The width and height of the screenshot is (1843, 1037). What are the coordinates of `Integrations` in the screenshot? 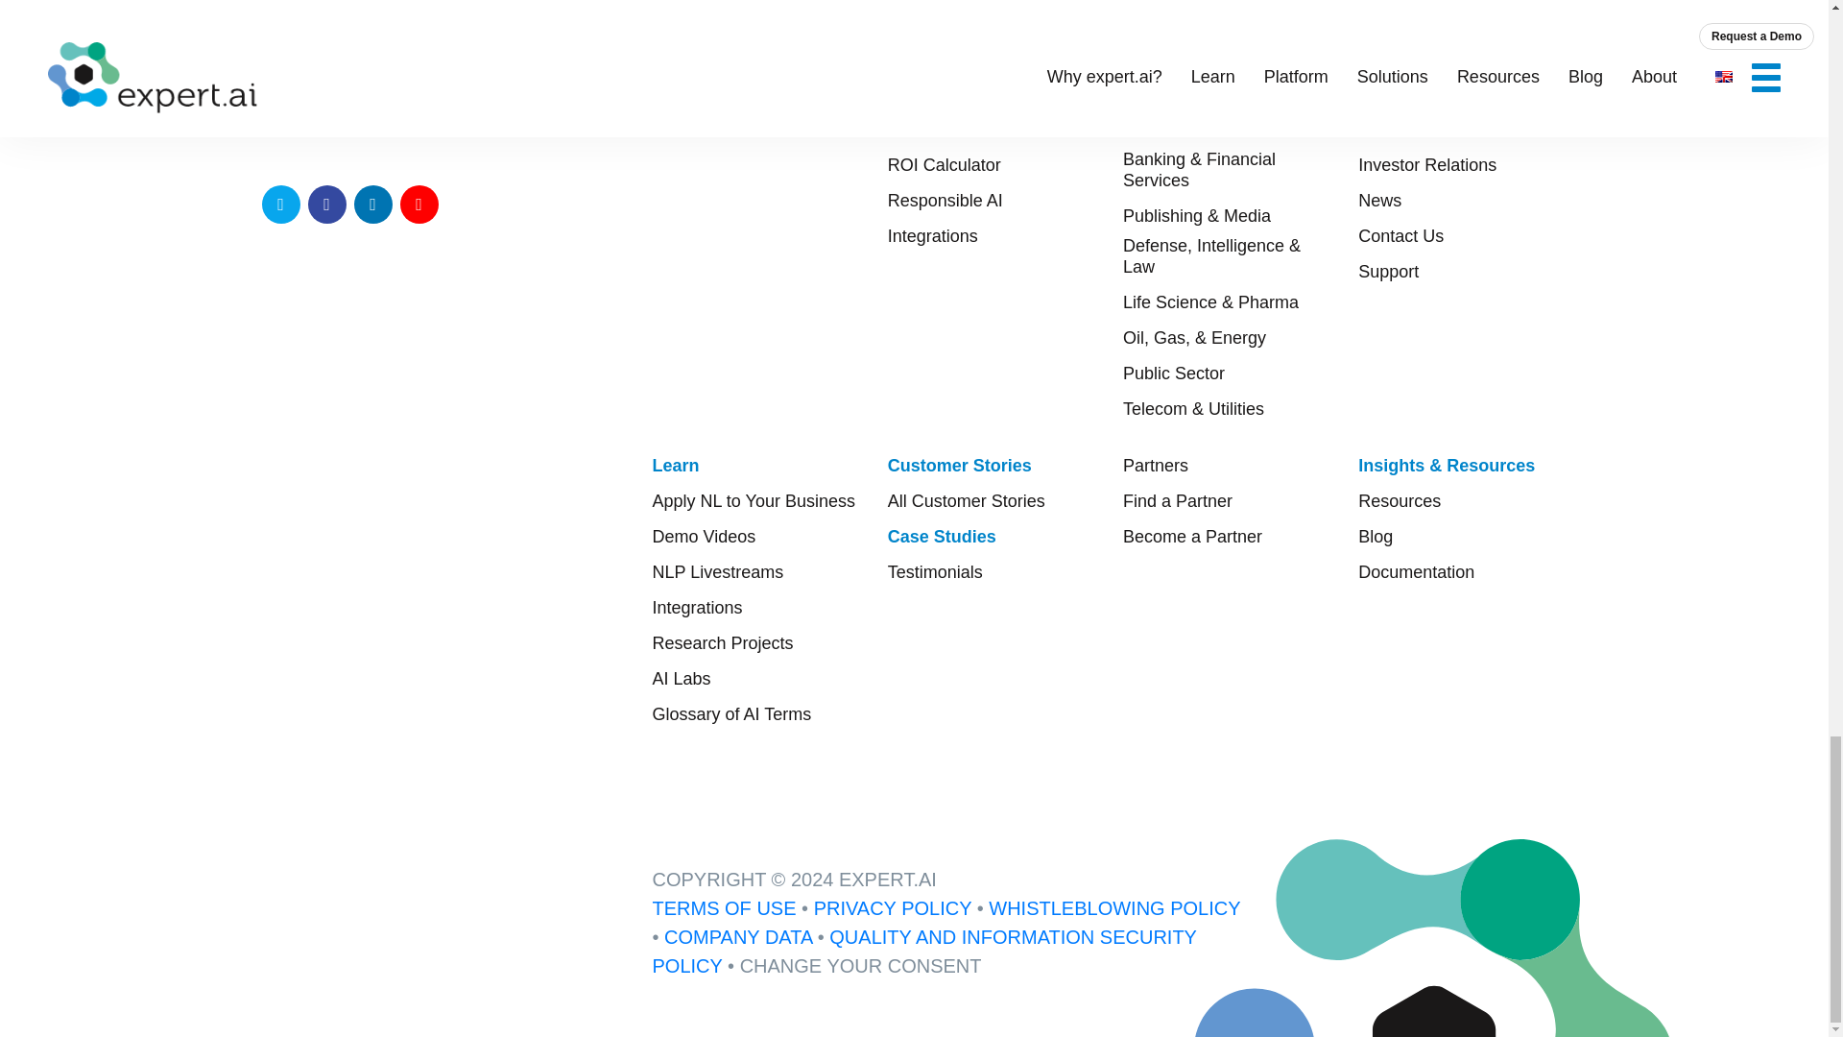 It's located at (697, 607).